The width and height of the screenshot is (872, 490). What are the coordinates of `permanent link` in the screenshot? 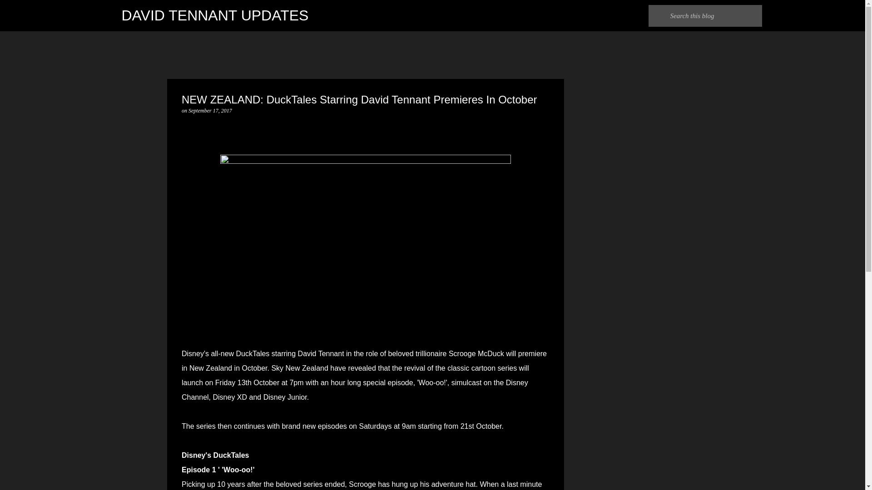 It's located at (210, 110).